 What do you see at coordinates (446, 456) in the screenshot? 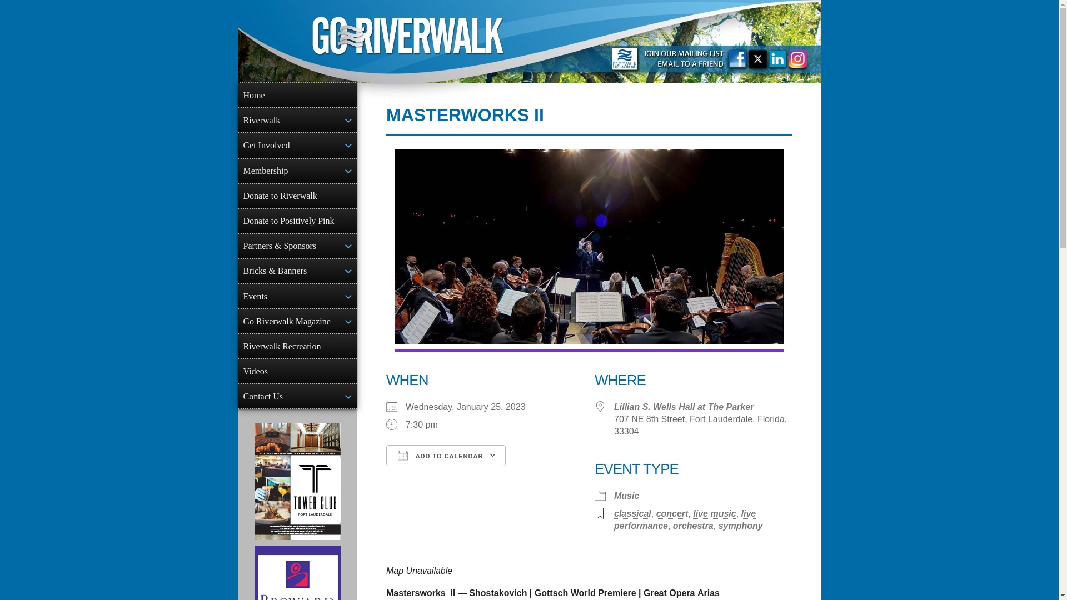
I see `ADD TO CALENDAR` at bounding box center [446, 456].